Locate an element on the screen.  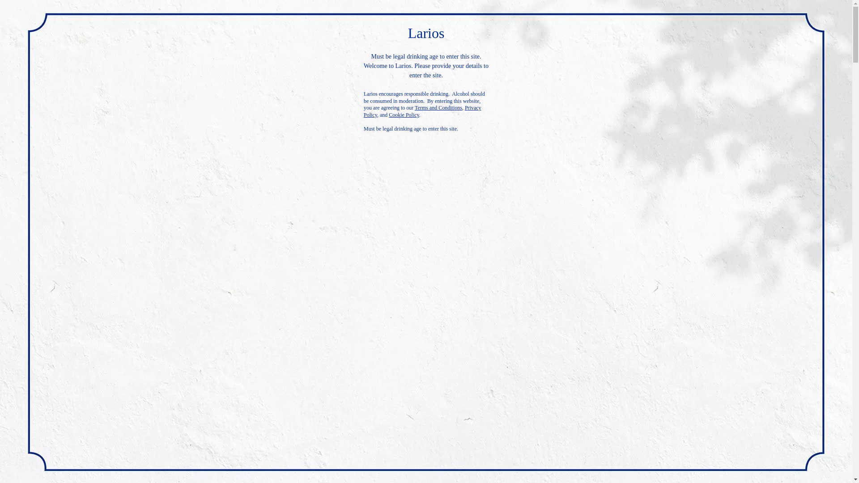
SHARE is located at coordinates (492, 299).